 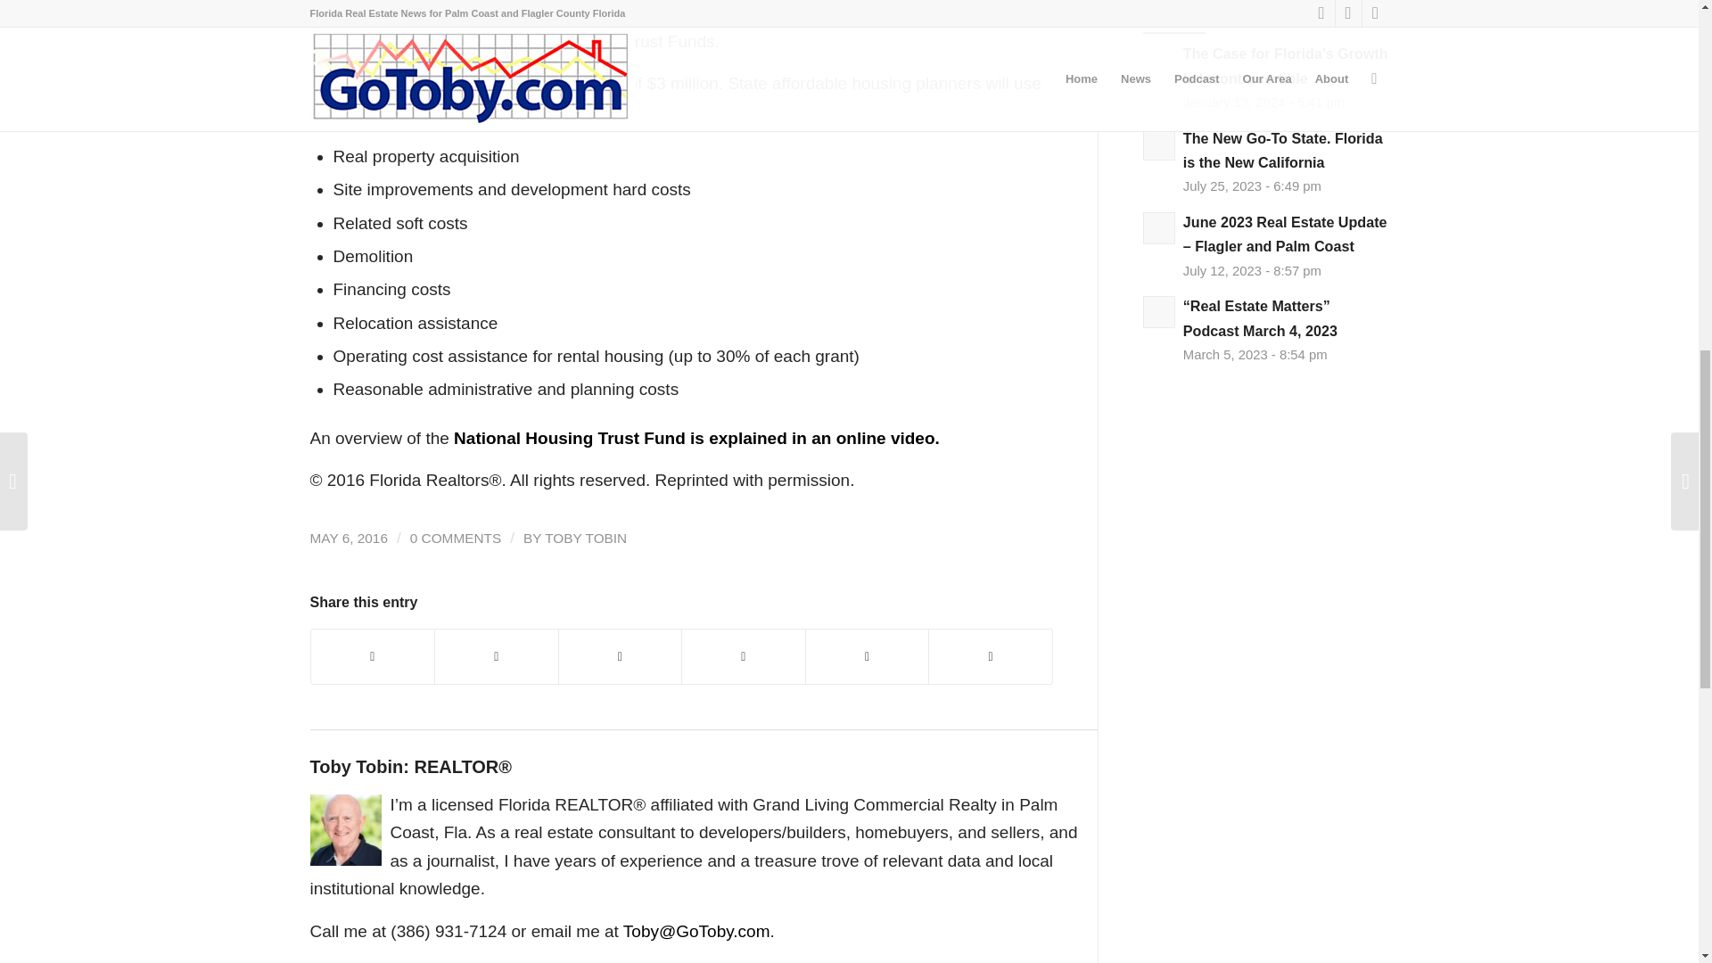 I want to click on TOBY TOBIN, so click(x=585, y=539).